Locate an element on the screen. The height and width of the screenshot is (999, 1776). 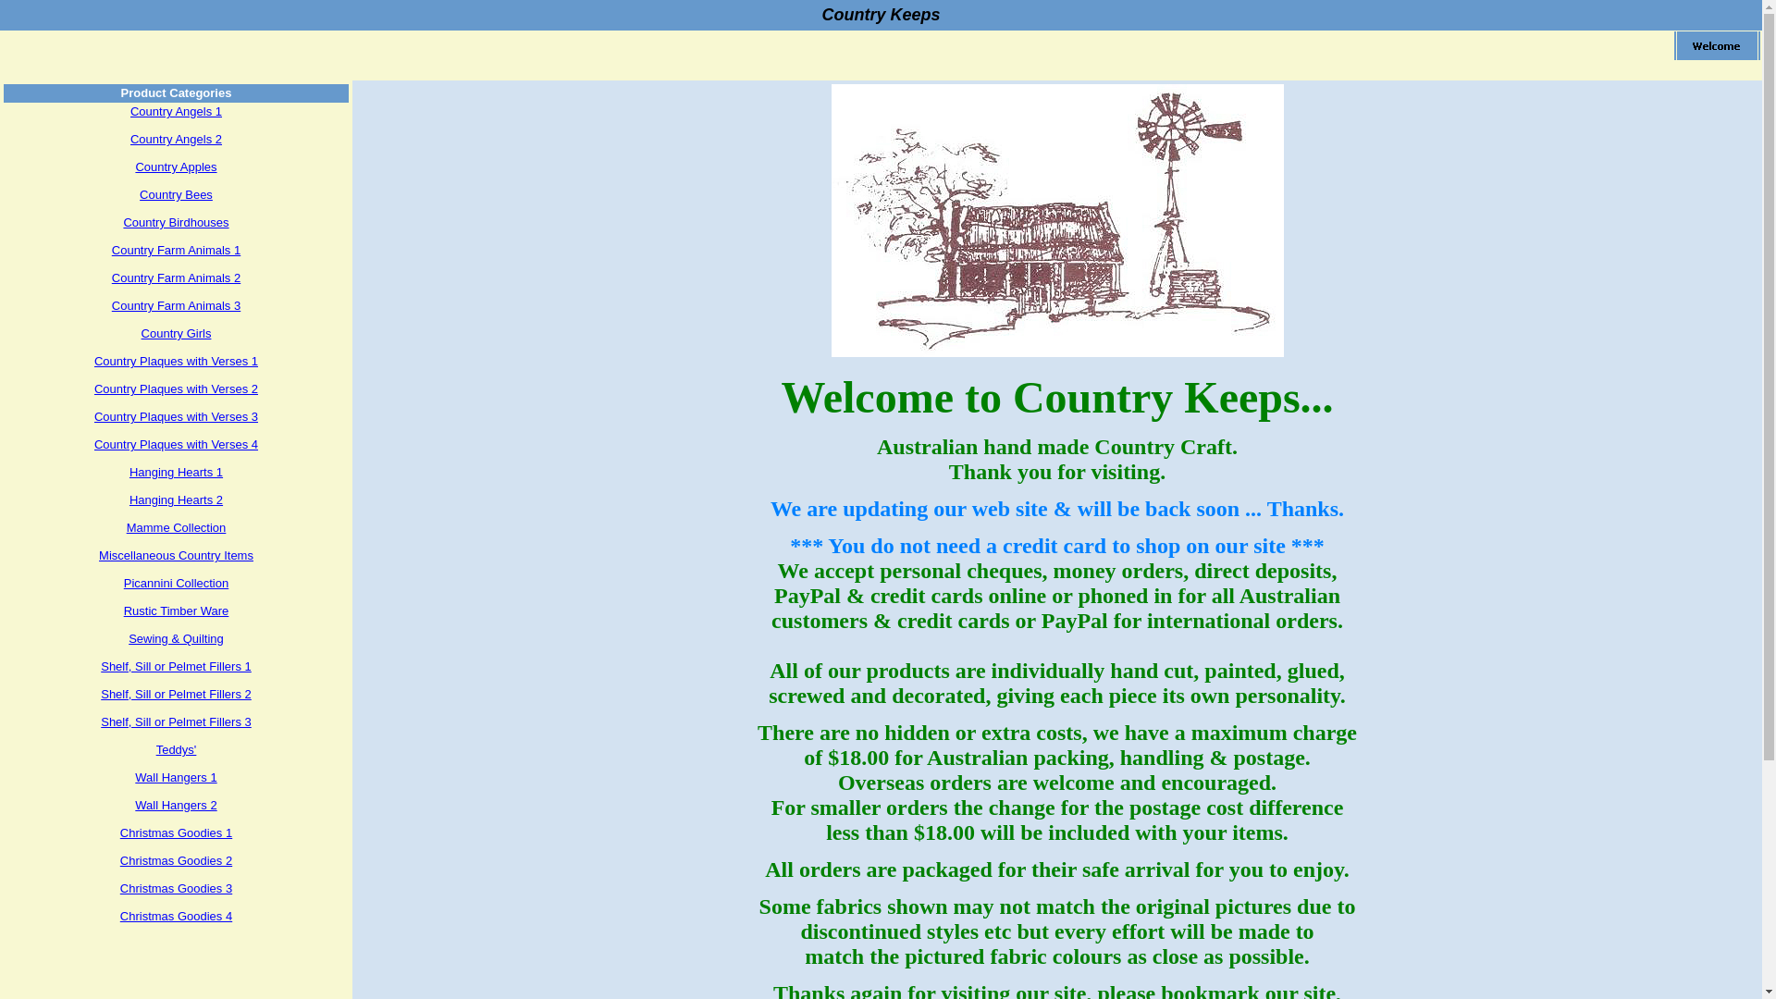
Christmas Goodies 4 is located at coordinates (176, 916).